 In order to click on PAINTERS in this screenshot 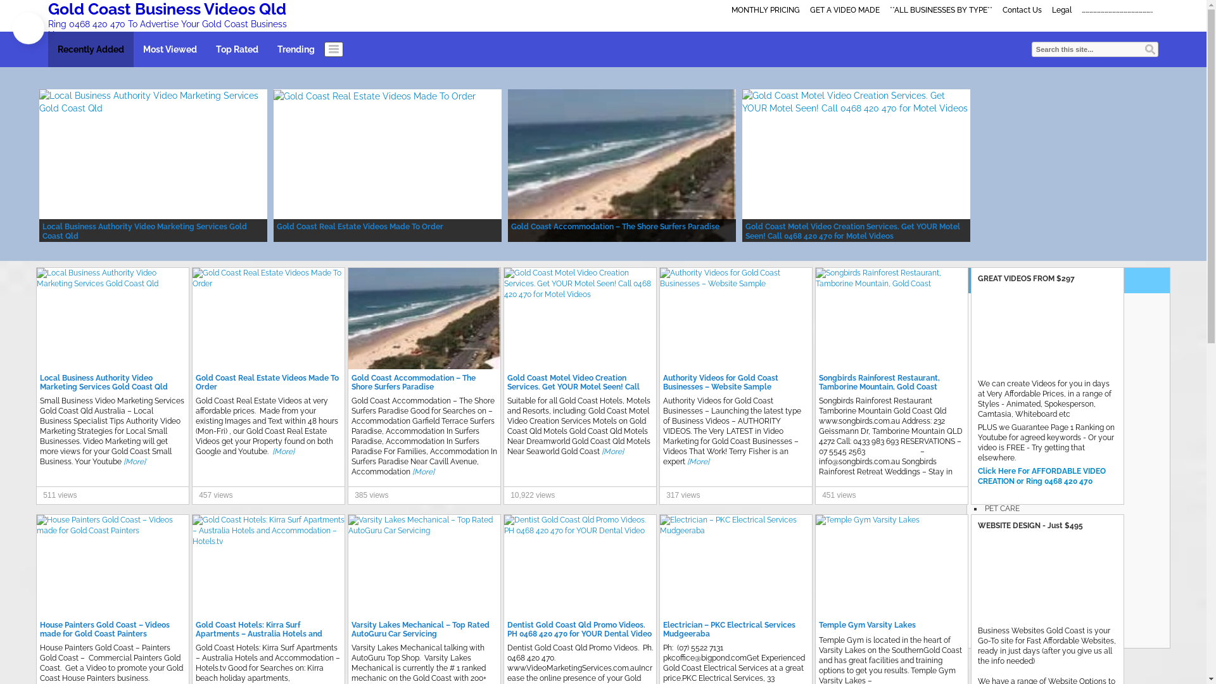, I will do `click(1002, 477)`.